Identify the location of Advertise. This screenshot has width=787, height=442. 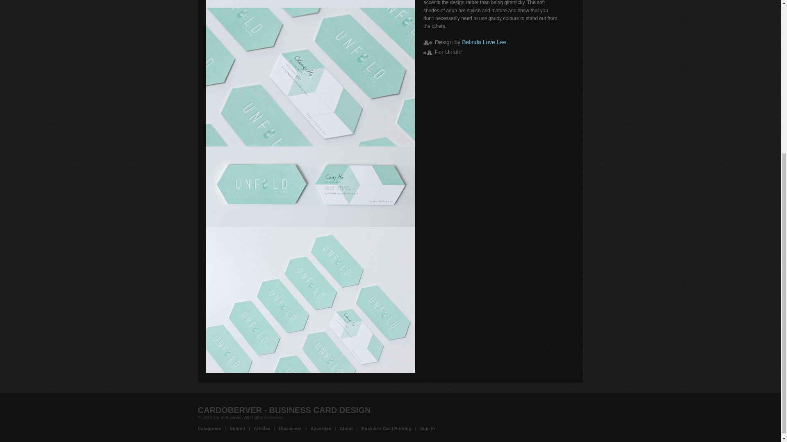
(320, 428).